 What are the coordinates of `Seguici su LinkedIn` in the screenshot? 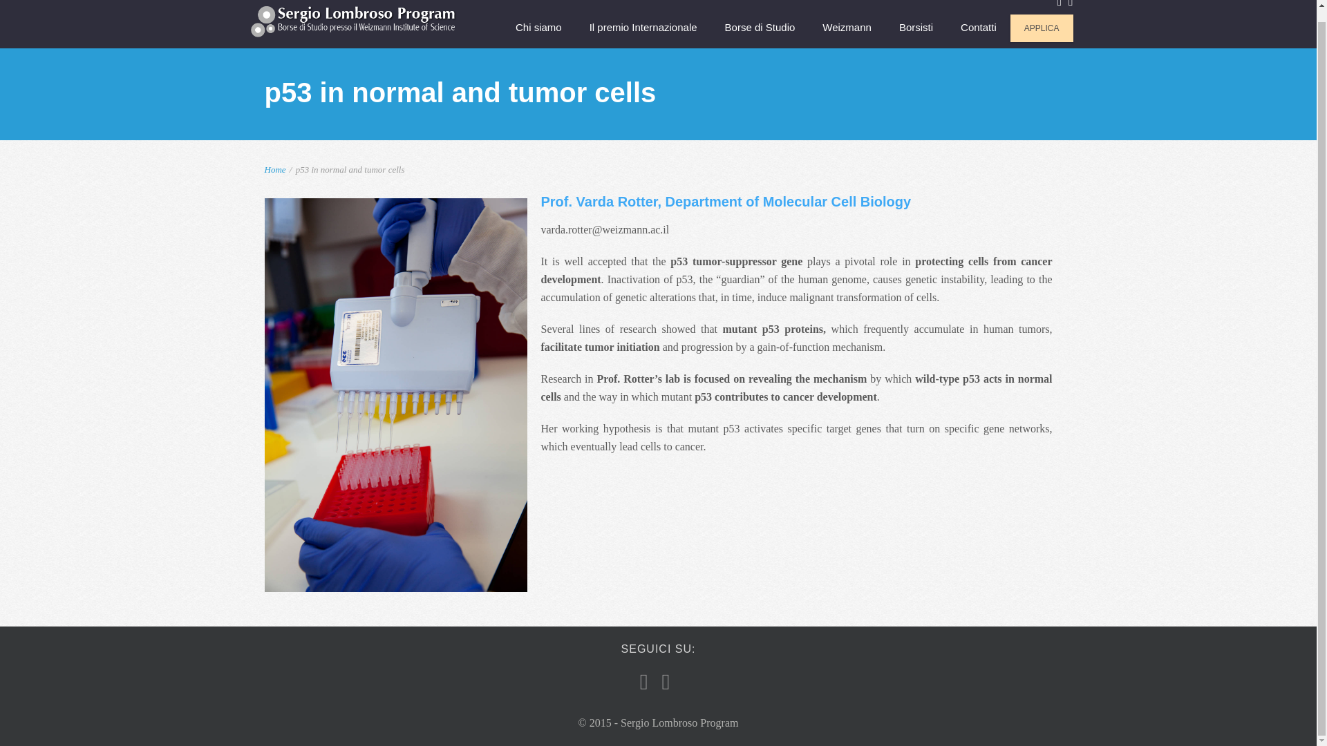 It's located at (1070, 6).